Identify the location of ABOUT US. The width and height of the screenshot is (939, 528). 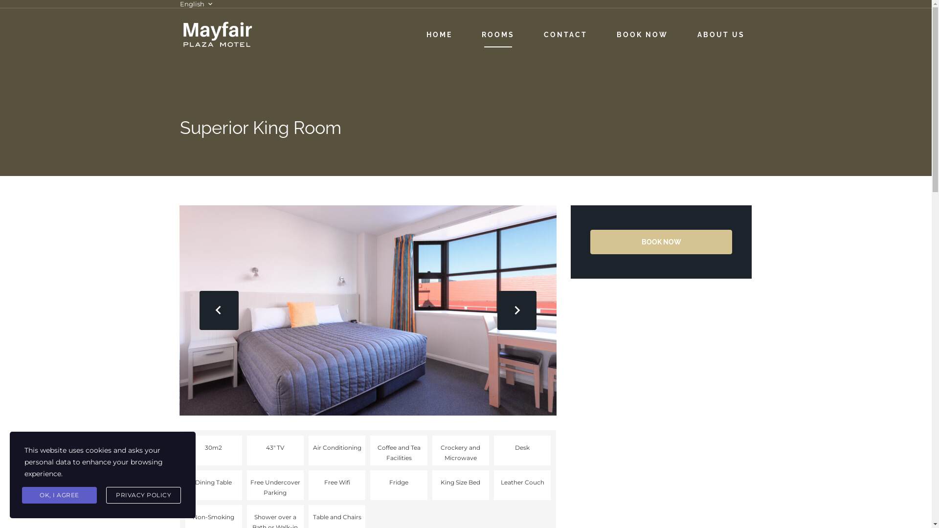
(721, 35).